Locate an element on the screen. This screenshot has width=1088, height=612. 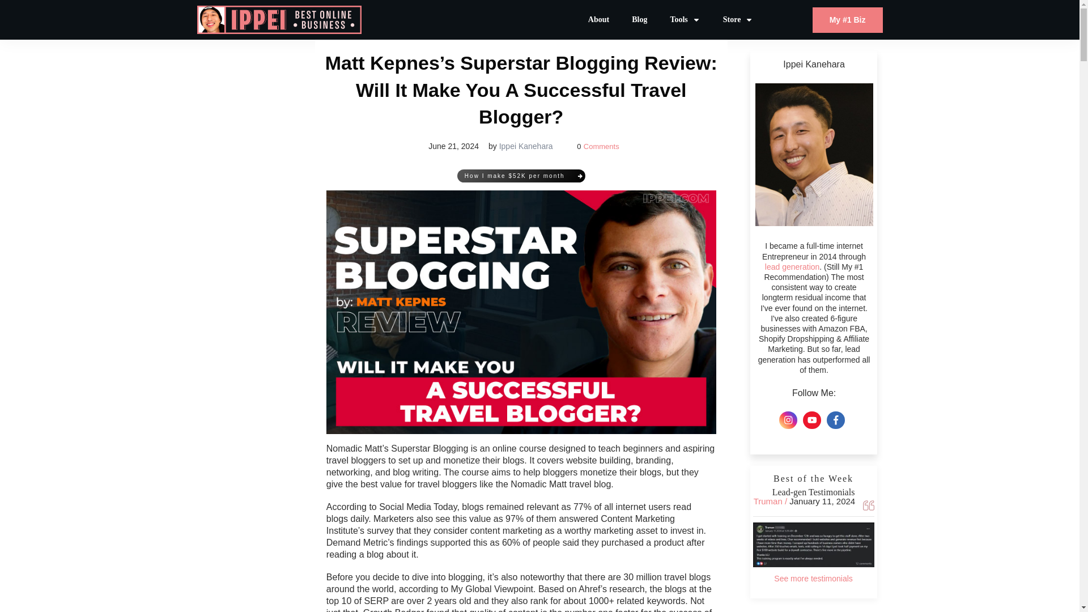
Store is located at coordinates (738, 19).